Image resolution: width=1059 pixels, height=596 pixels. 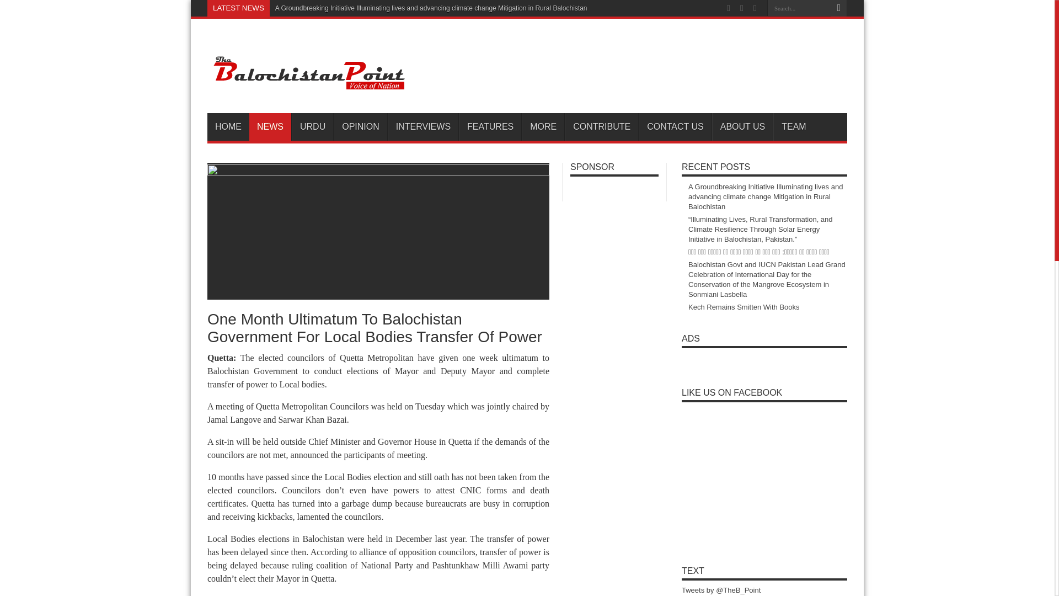 I want to click on Search..., so click(x=799, y=8).